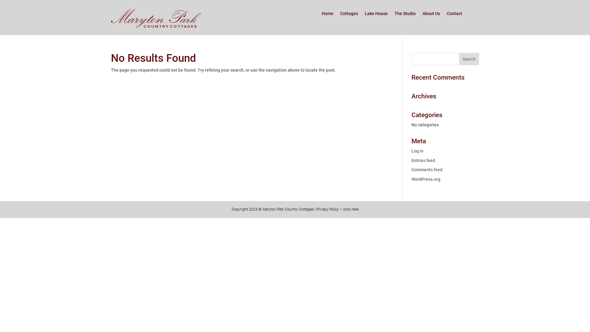 This screenshot has width=590, height=332. Describe the element at coordinates (156, 18) in the screenshot. I see `logo maryton` at that location.